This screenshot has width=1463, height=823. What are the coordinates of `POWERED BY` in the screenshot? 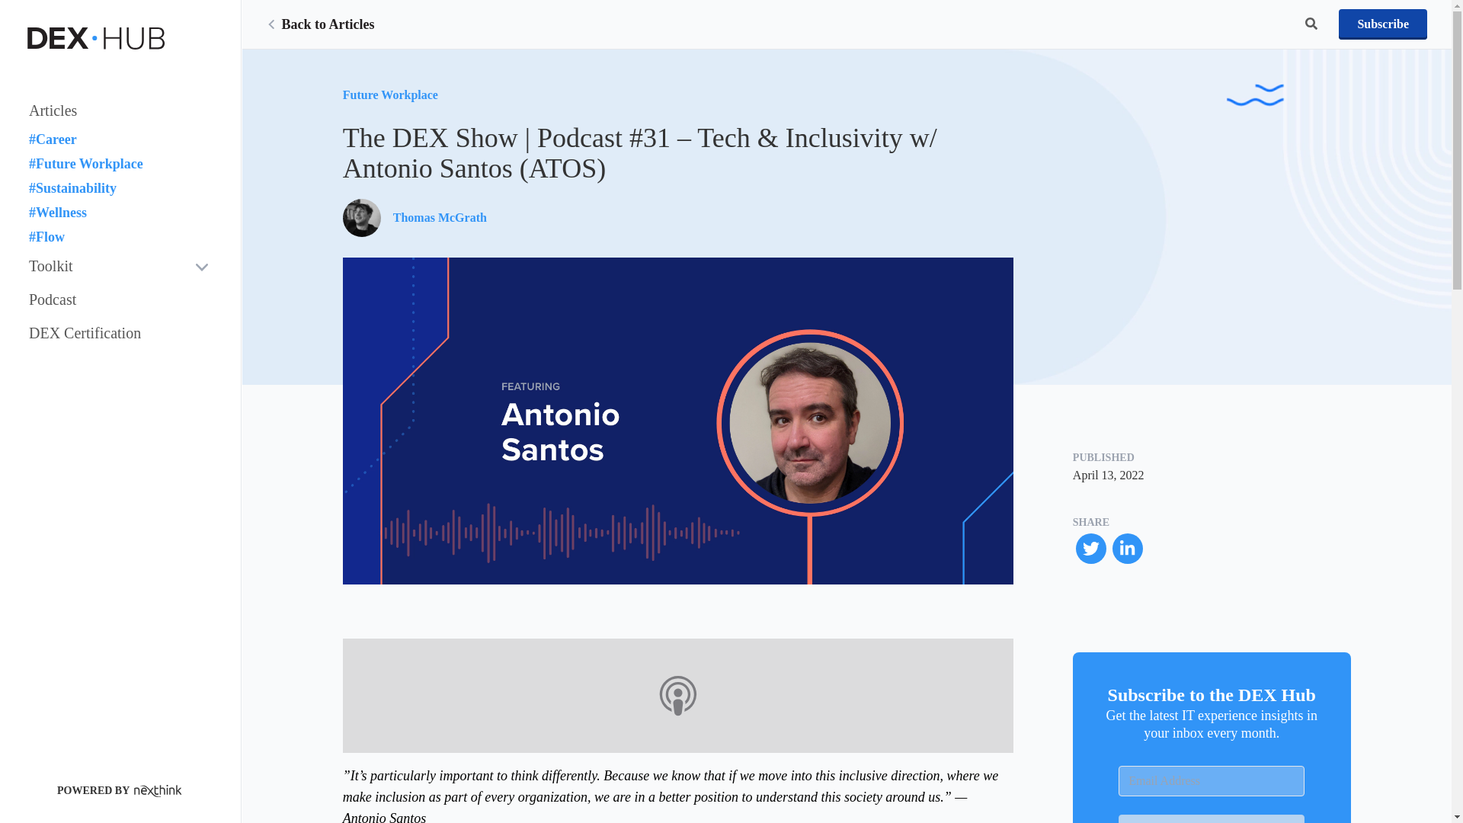 It's located at (120, 791).